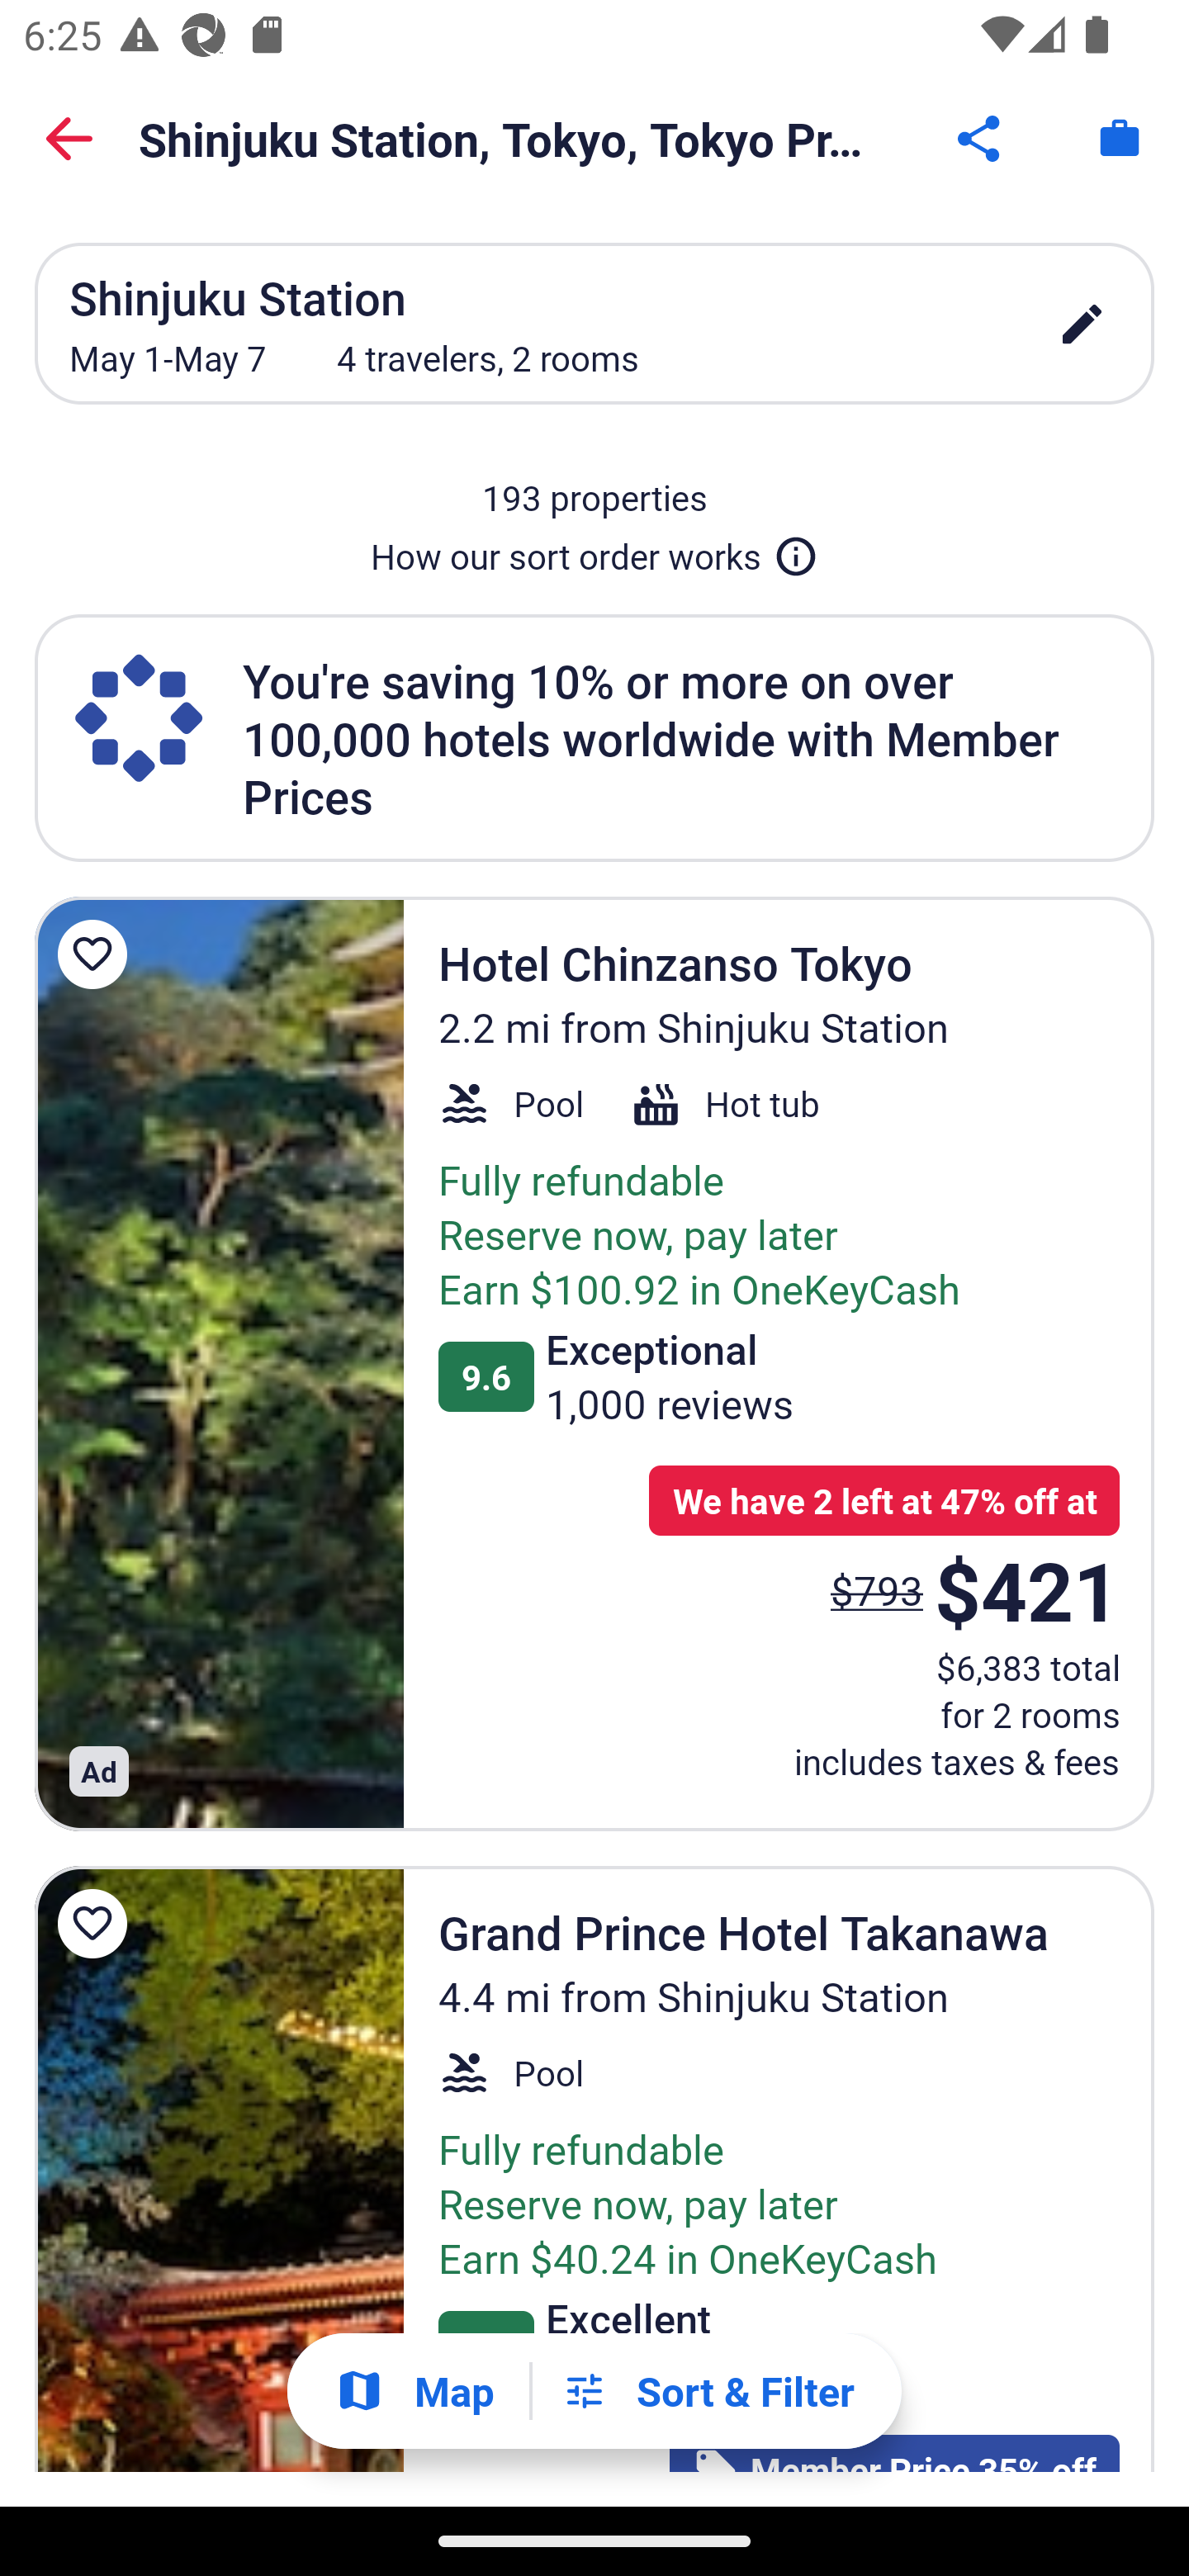 This screenshot has height=2576, width=1189. What do you see at coordinates (97, 954) in the screenshot?
I see `Save Hotel Chinzanso Tokyo to a trip` at bounding box center [97, 954].